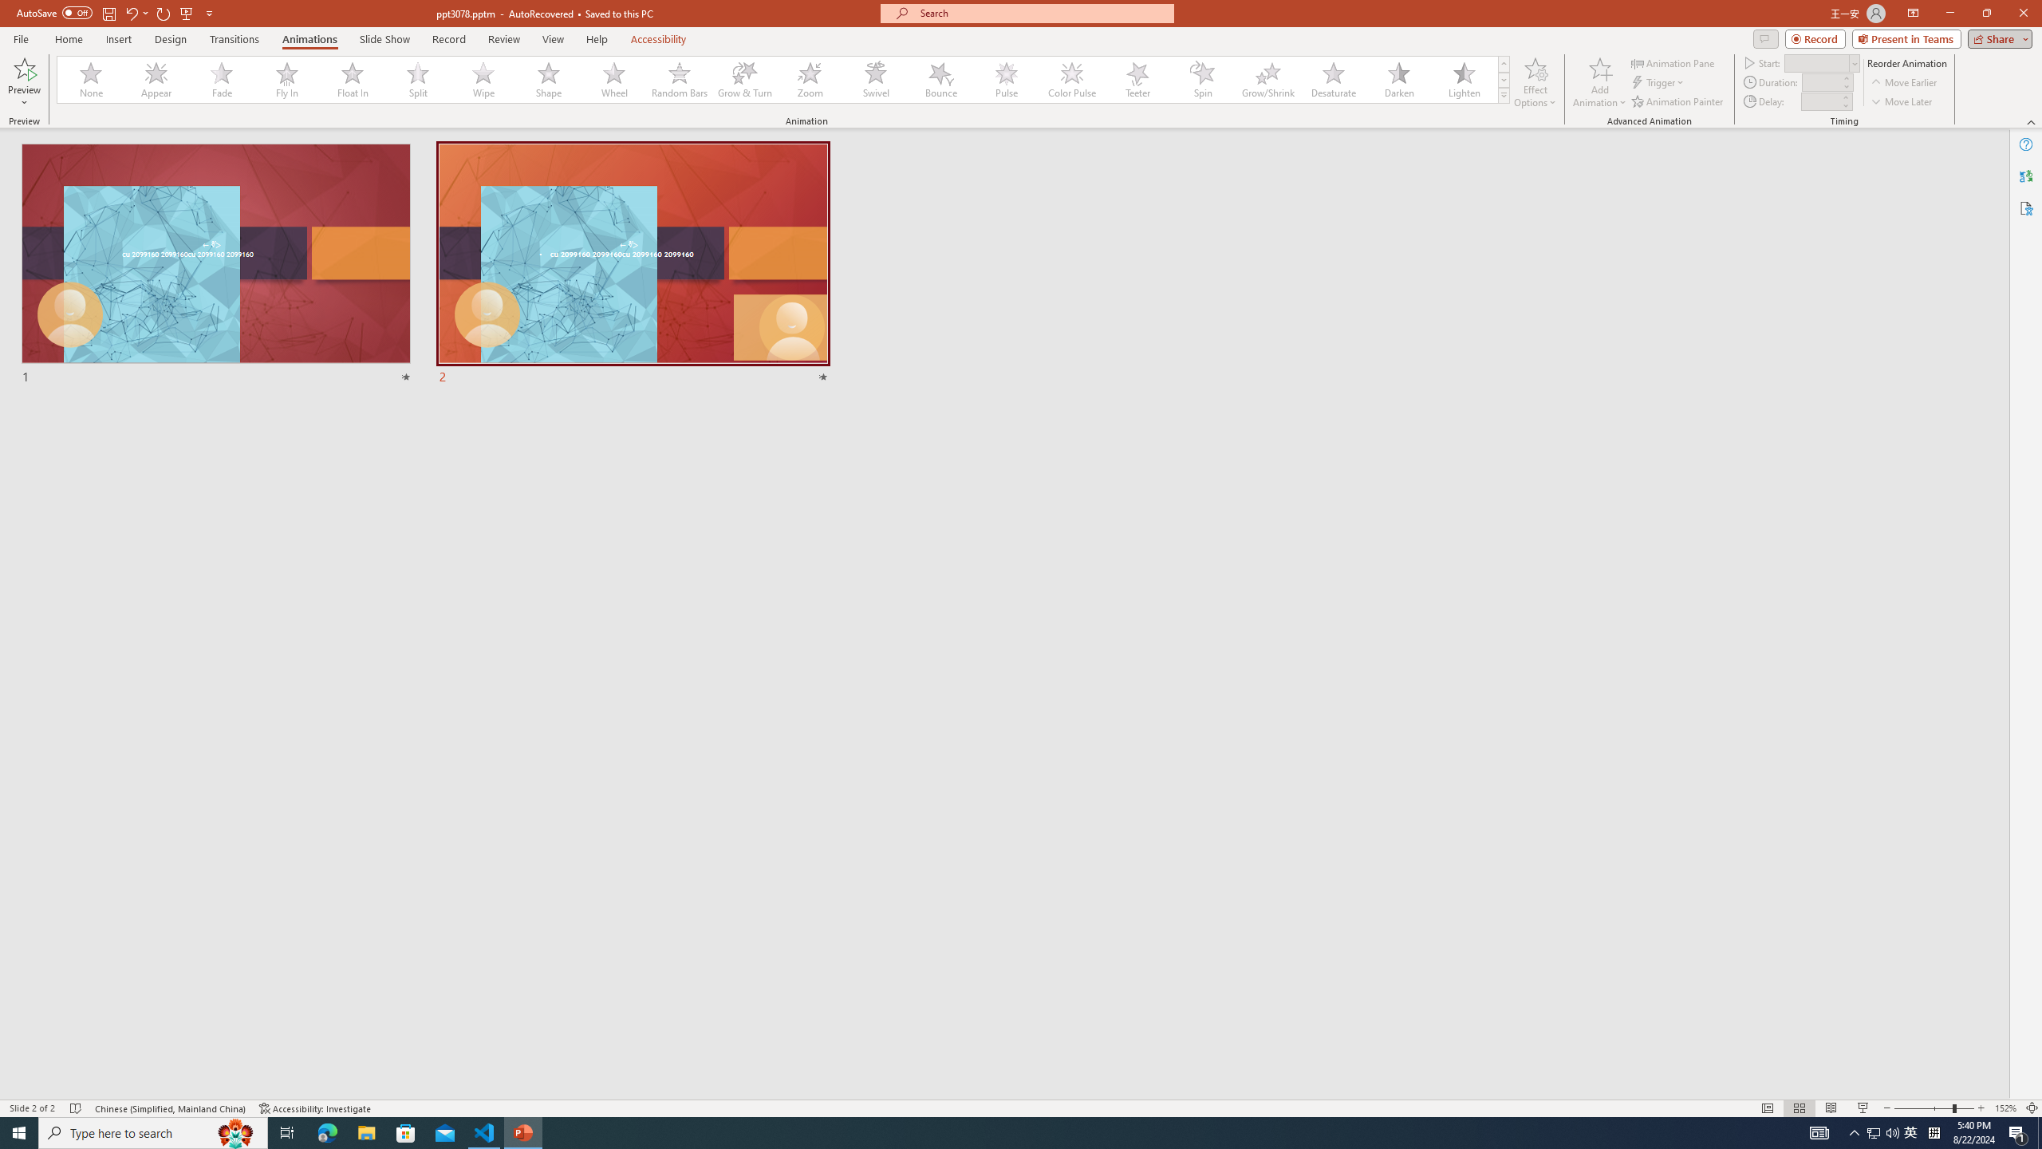  Describe the element at coordinates (745, 80) in the screenshot. I see `Grow & Turn` at that location.